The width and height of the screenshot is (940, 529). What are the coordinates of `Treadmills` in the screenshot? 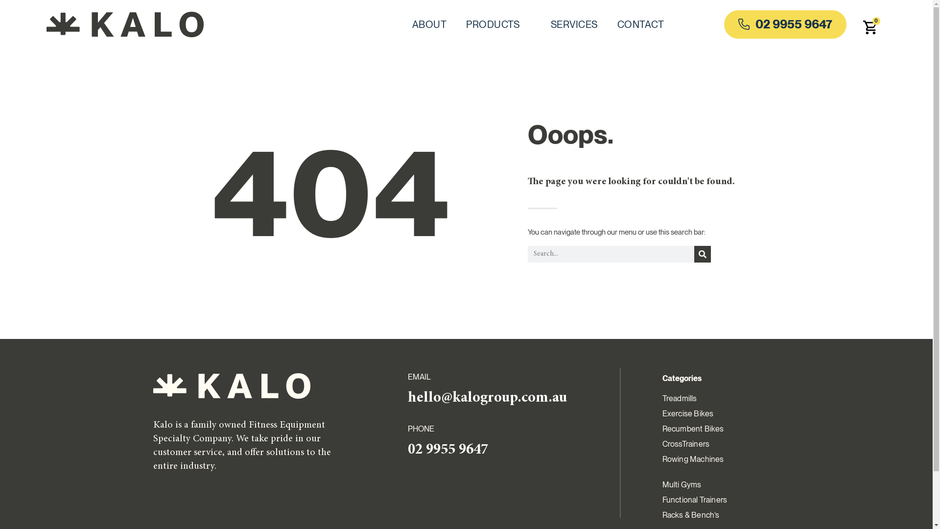 It's located at (719, 399).